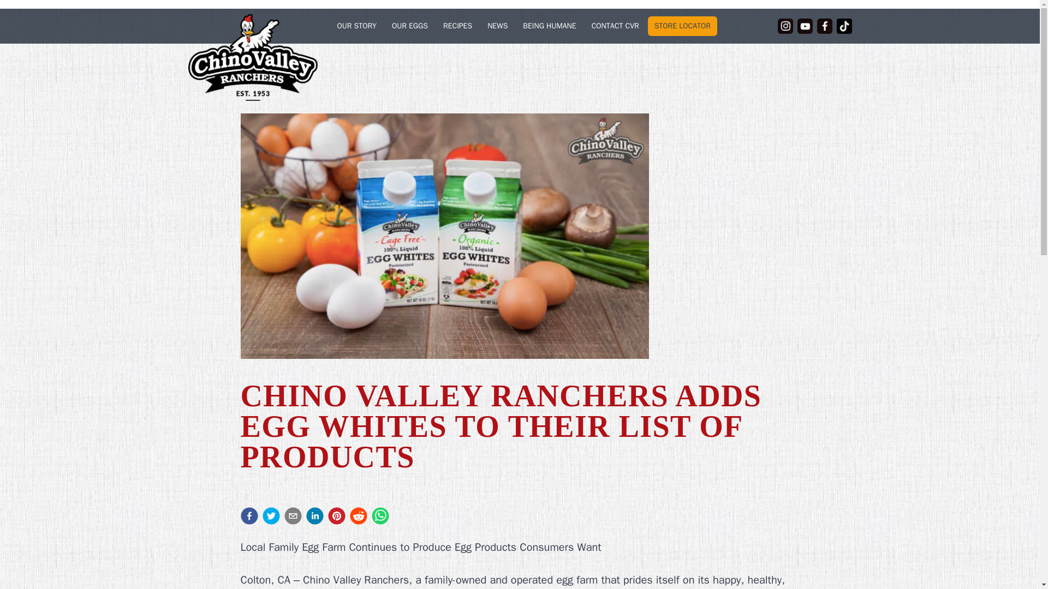 This screenshot has height=589, width=1048. I want to click on CONTACT CVR, so click(615, 26).